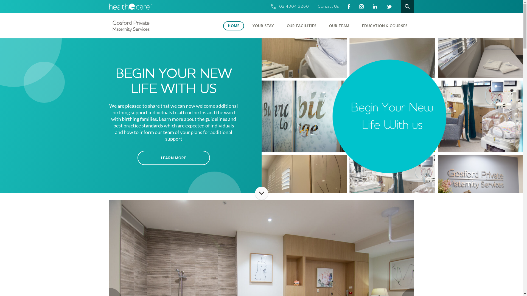 This screenshot has width=527, height=296. What do you see at coordinates (375, 7) in the screenshot?
I see `LinkedIn - 292626` at bounding box center [375, 7].